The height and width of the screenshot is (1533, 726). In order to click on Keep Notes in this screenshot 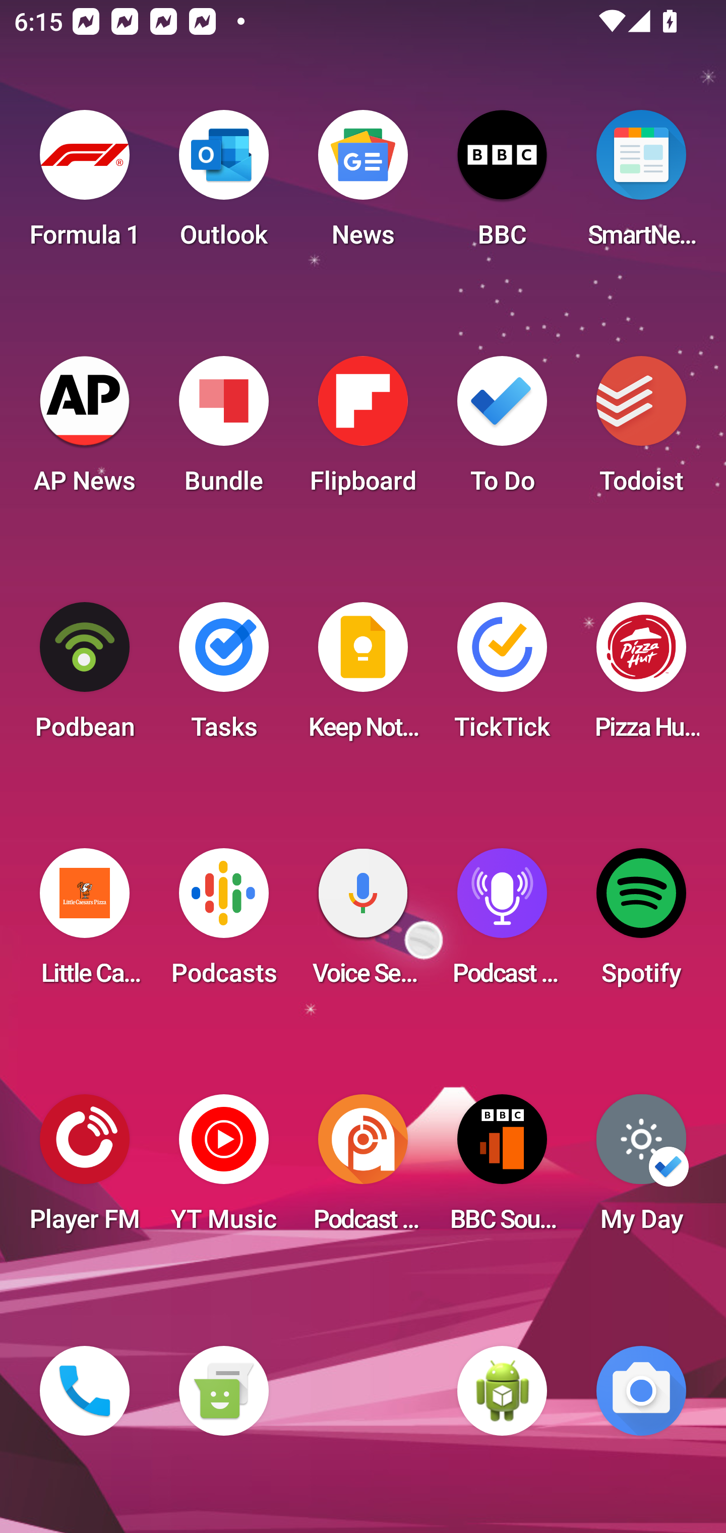, I will do `click(363, 677)`.